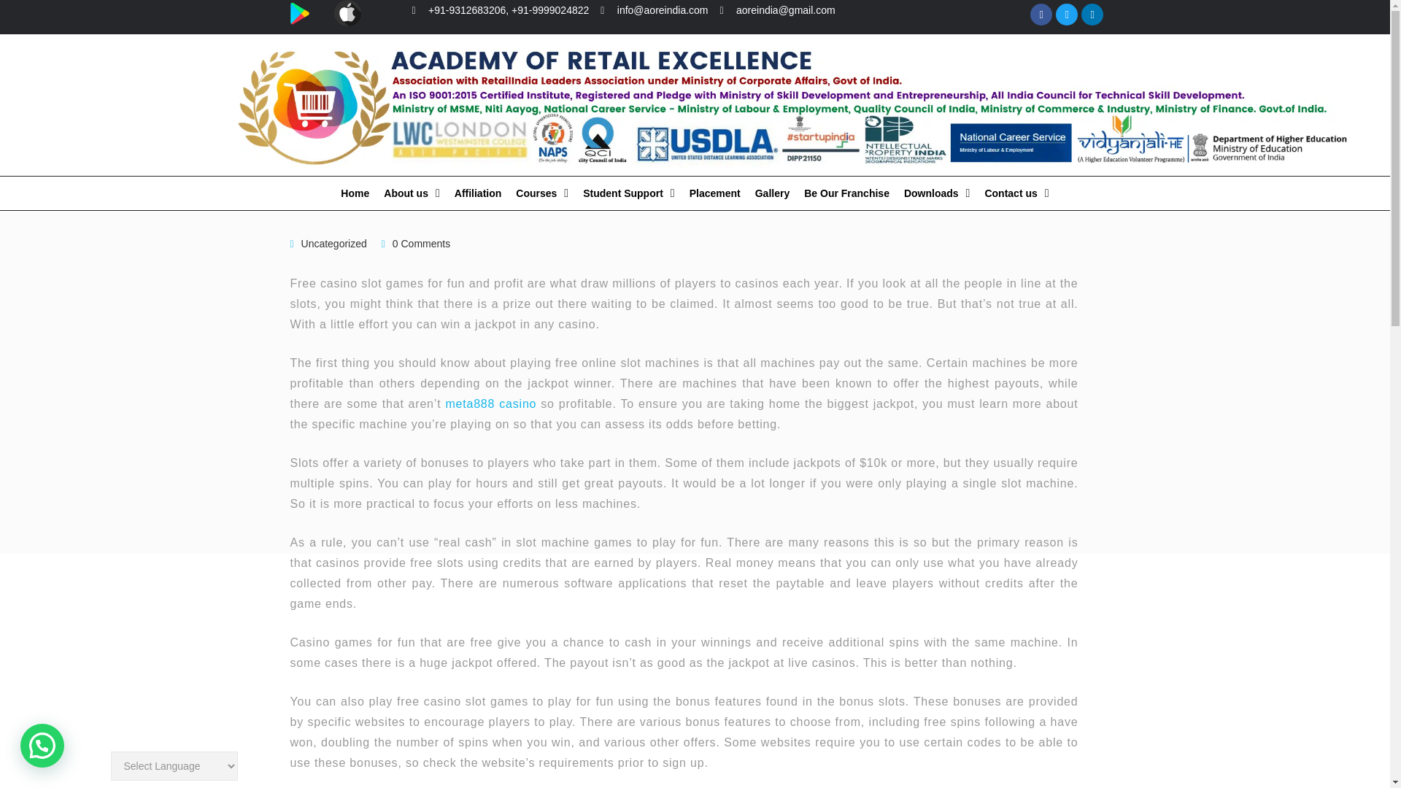 The width and height of the screenshot is (1401, 788). What do you see at coordinates (937, 193) in the screenshot?
I see `Downloads` at bounding box center [937, 193].